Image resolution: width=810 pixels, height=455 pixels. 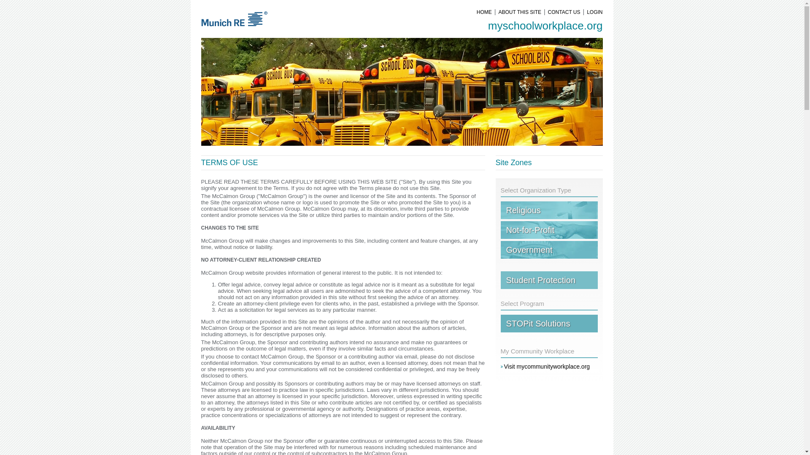 What do you see at coordinates (545, 367) in the screenshot?
I see `Visit mycommunityworkplace.org` at bounding box center [545, 367].